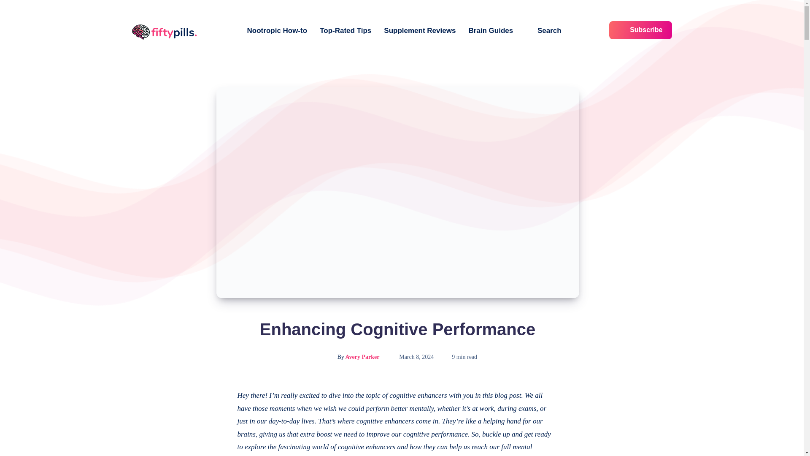  Describe the element at coordinates (216, 415) in the screenshot. I see `Share on Twitter` at that location.